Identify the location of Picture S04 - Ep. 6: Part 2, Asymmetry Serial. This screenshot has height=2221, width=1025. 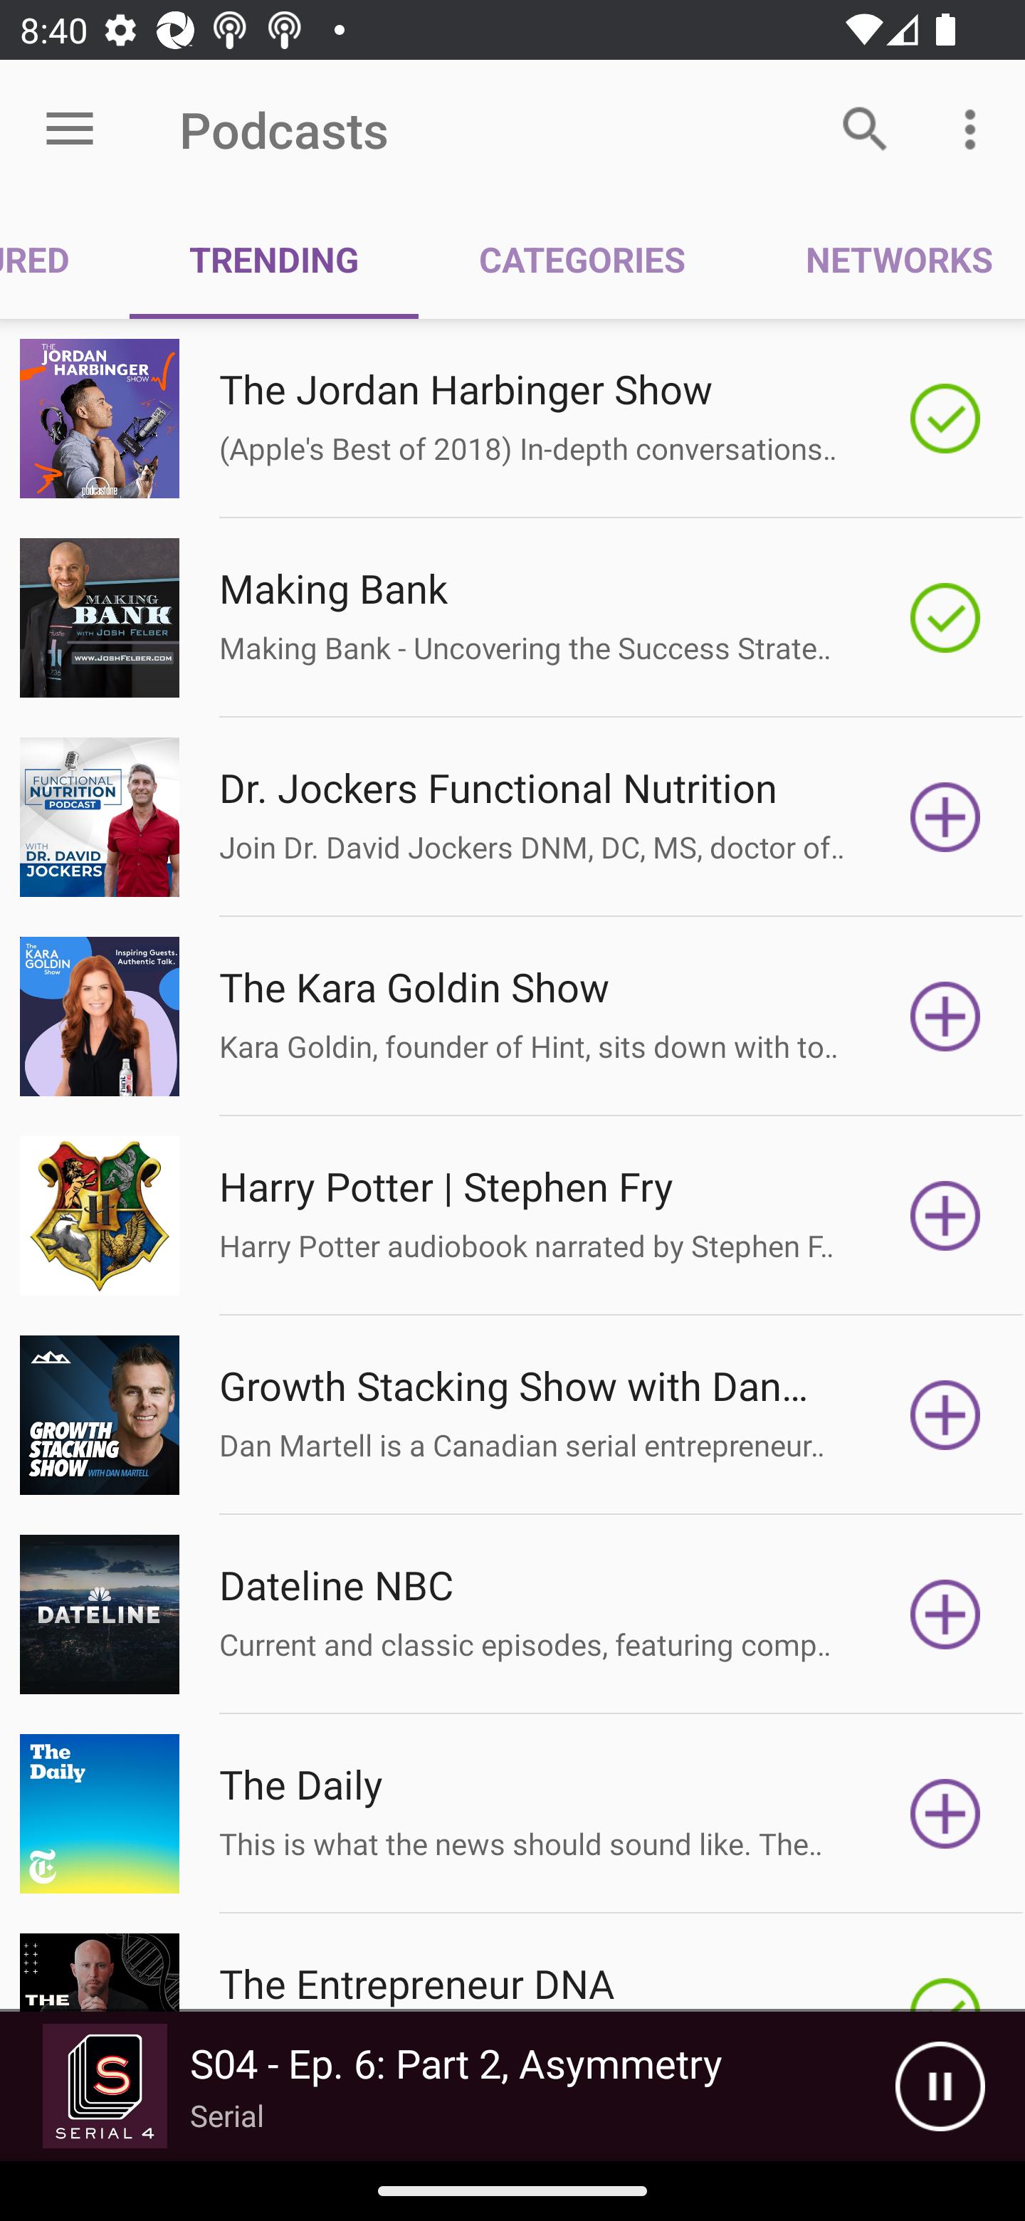
(448, 2086).